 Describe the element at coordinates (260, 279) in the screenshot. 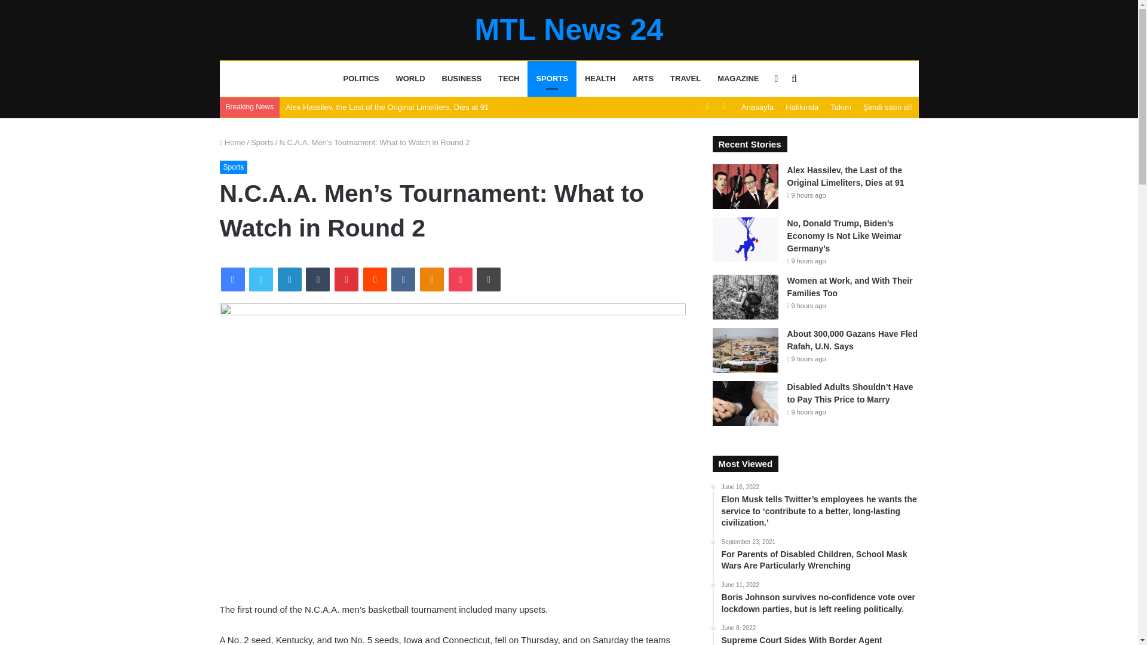

I see `Twitter` at that location.